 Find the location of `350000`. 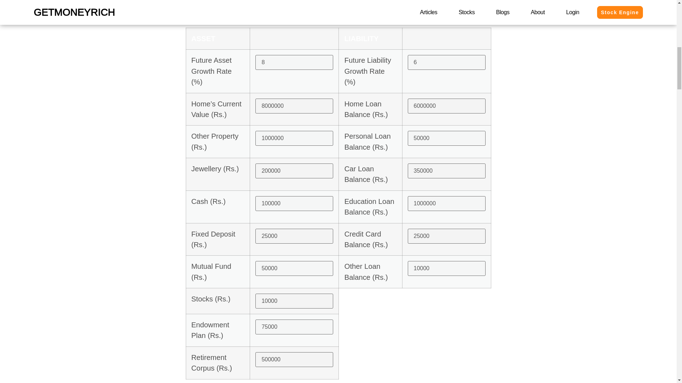

350000 is located at coordinates (447, 171).